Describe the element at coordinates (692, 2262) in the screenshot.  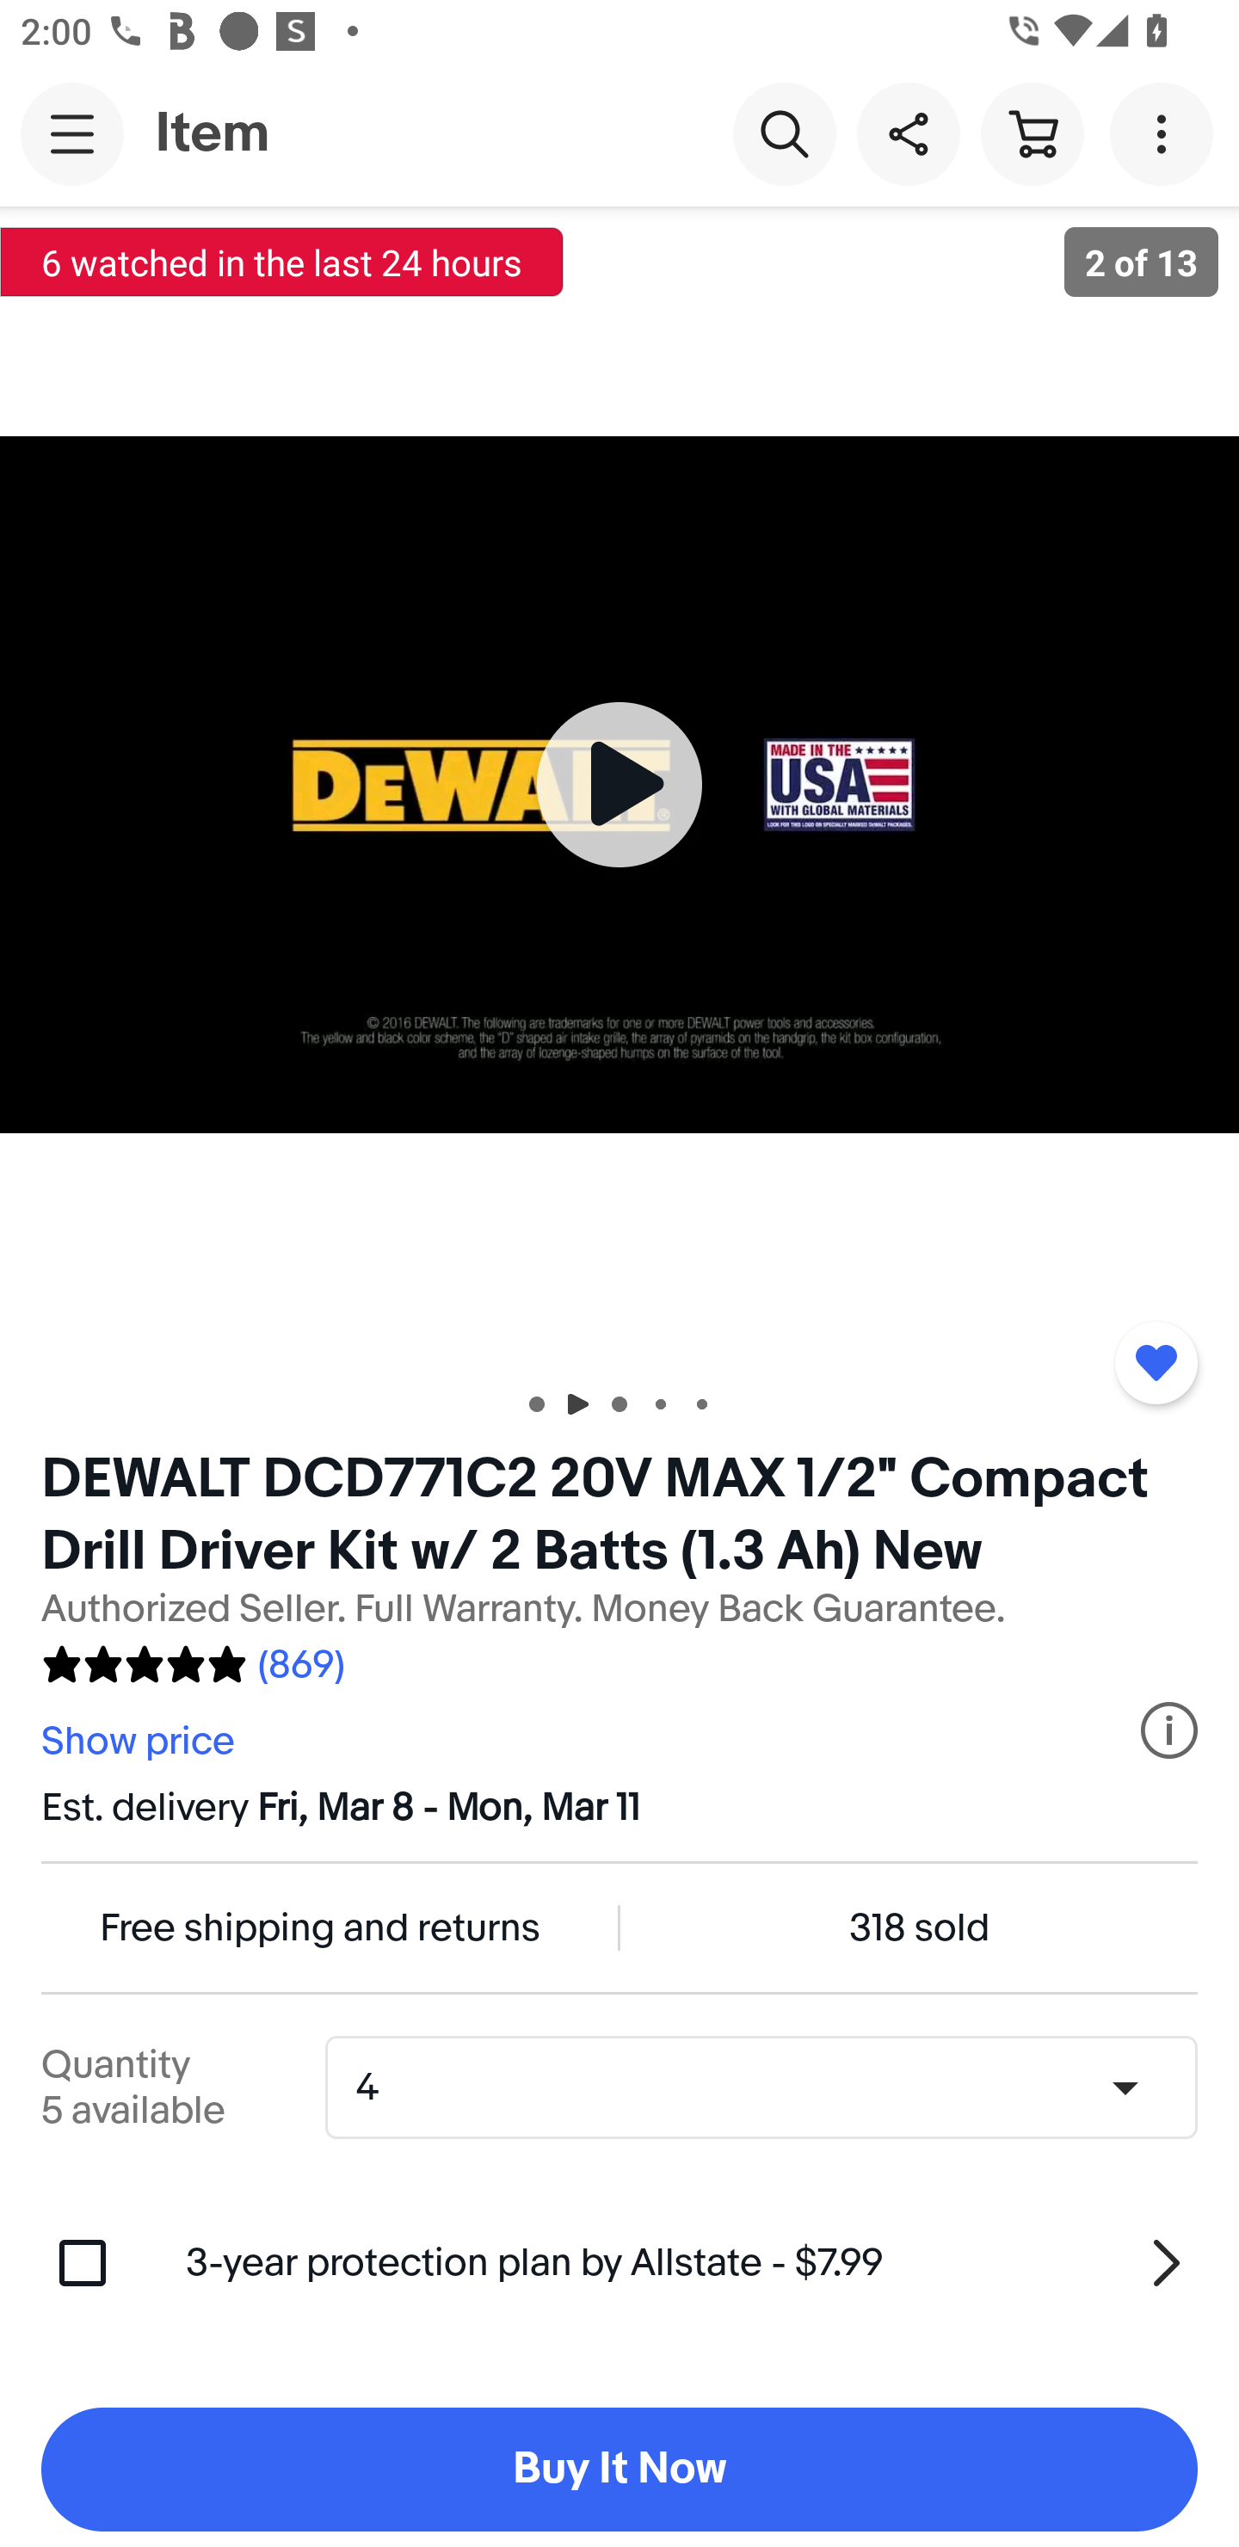
I see `3-year protection plan by Allstate - $7.99` at that location.